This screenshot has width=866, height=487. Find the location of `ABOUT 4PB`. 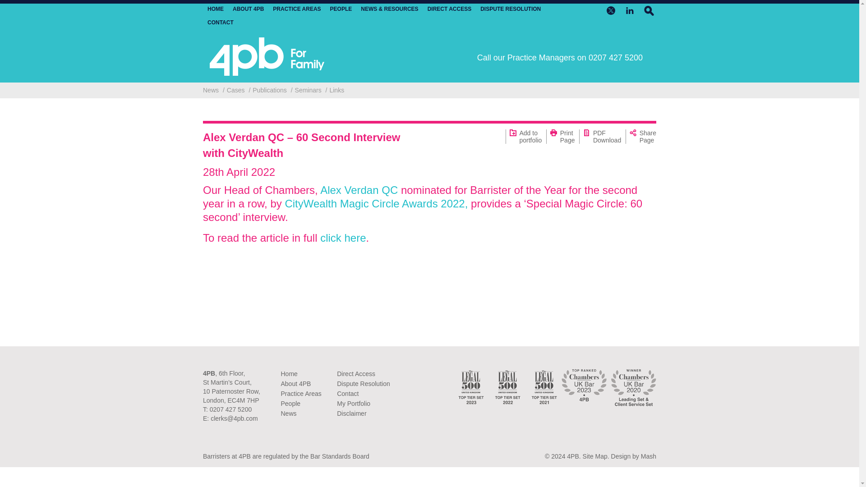

ABOUT 4PB is located at coordinates (248, 9).